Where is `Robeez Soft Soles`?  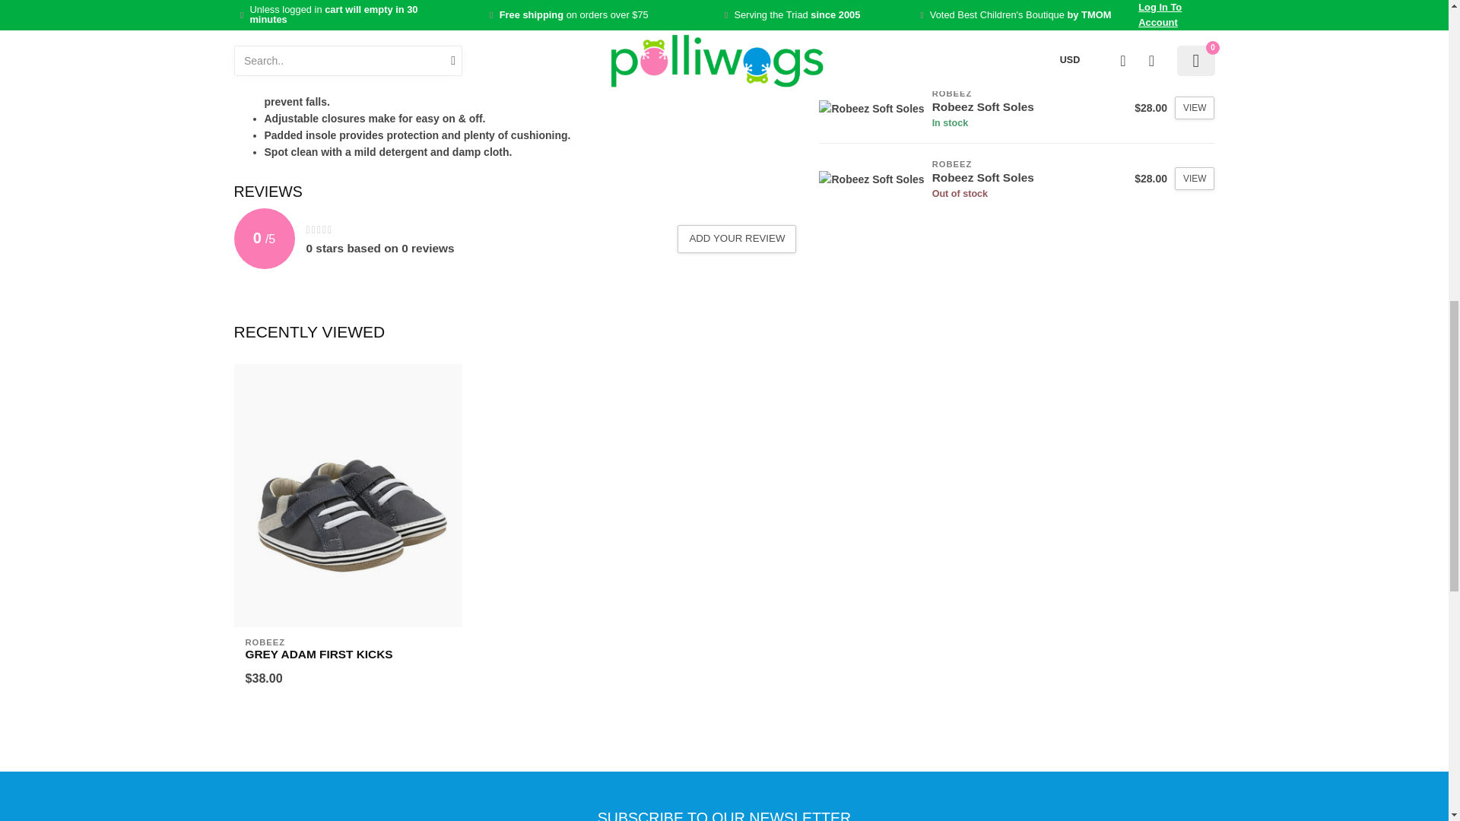 Robeez Soft Soles is located at coordinates (871, 108).